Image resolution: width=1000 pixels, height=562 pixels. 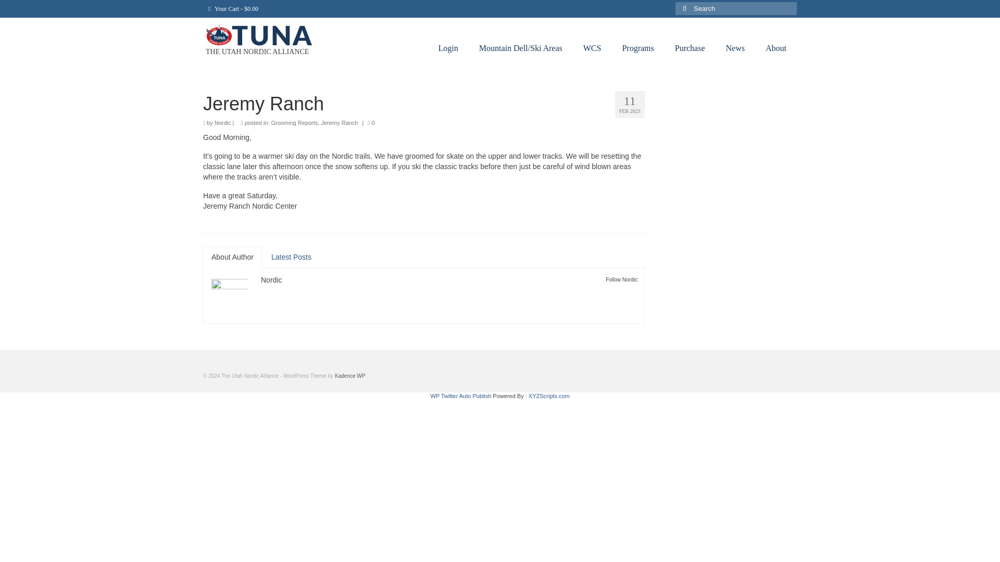 I want to click on Posts by Nordic, so click(x=271, y=280).